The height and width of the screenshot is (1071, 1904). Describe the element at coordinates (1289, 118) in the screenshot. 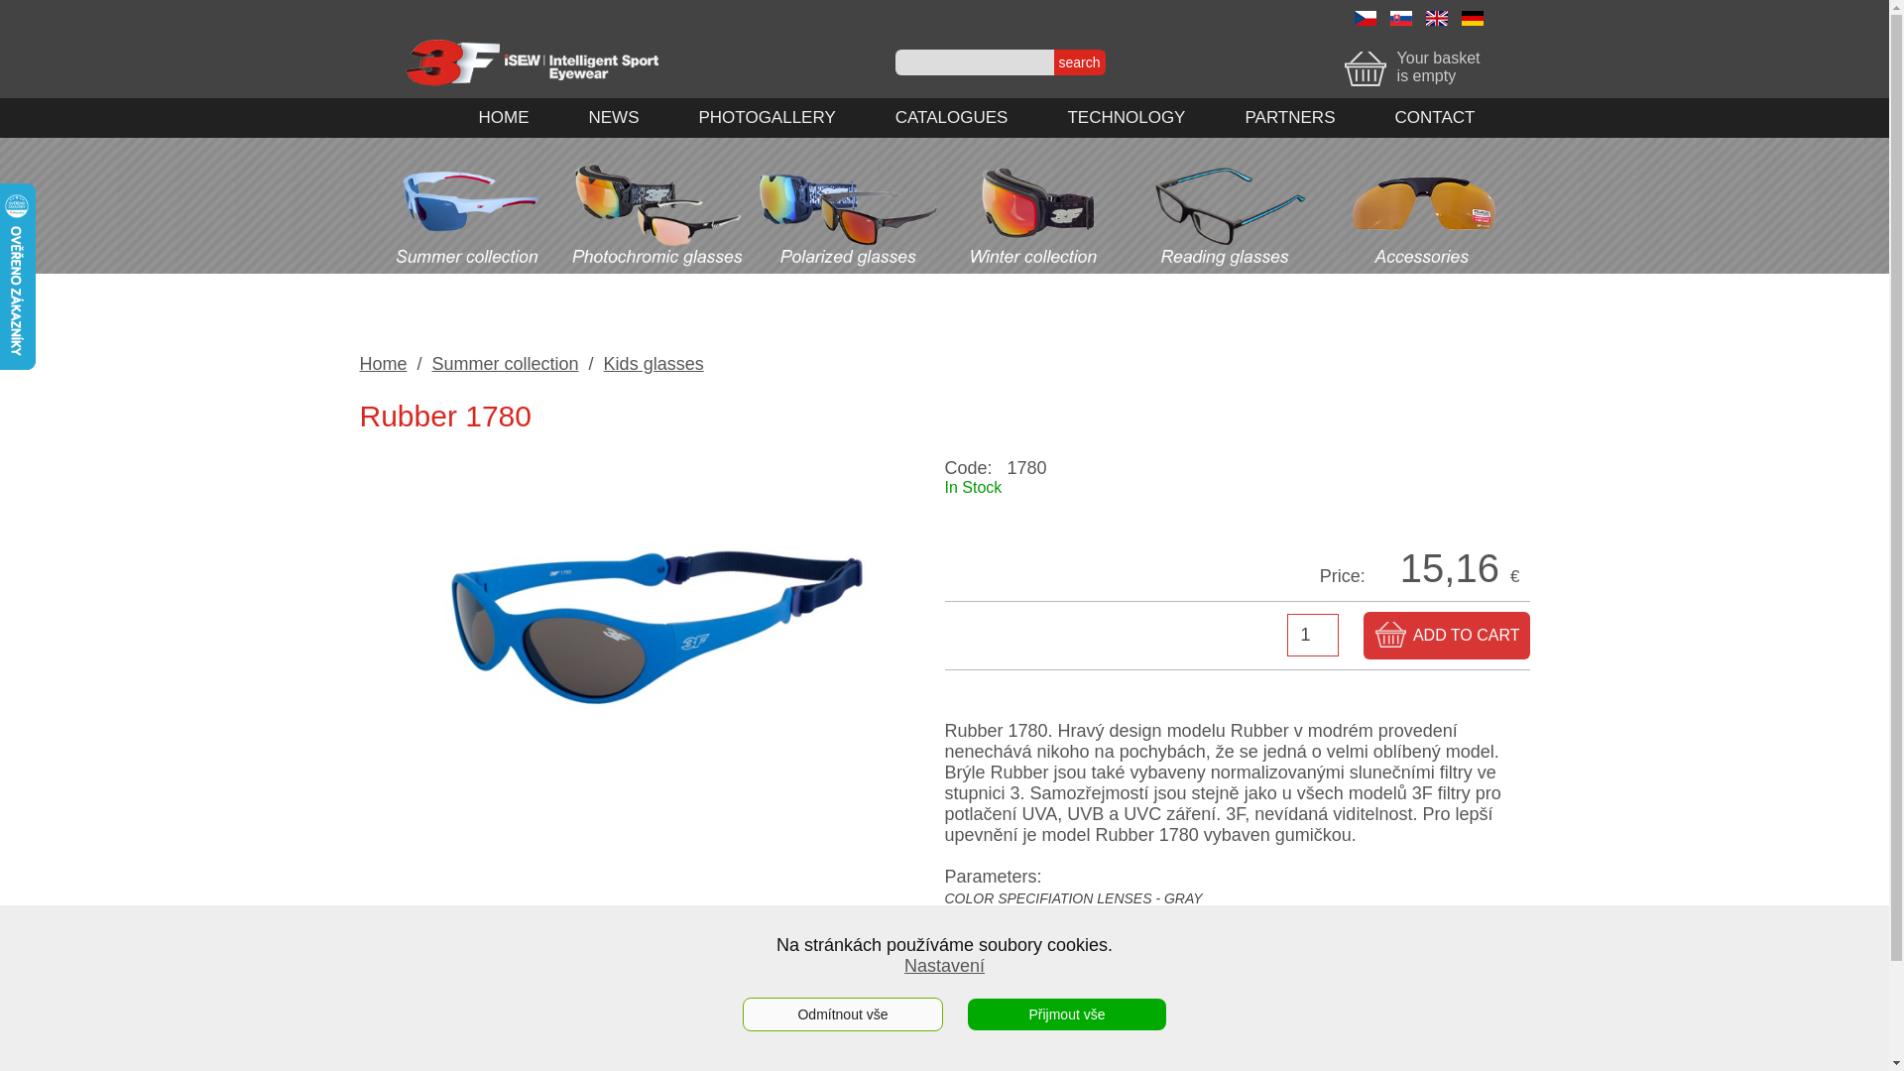

I see `PARTNERS` at that location.